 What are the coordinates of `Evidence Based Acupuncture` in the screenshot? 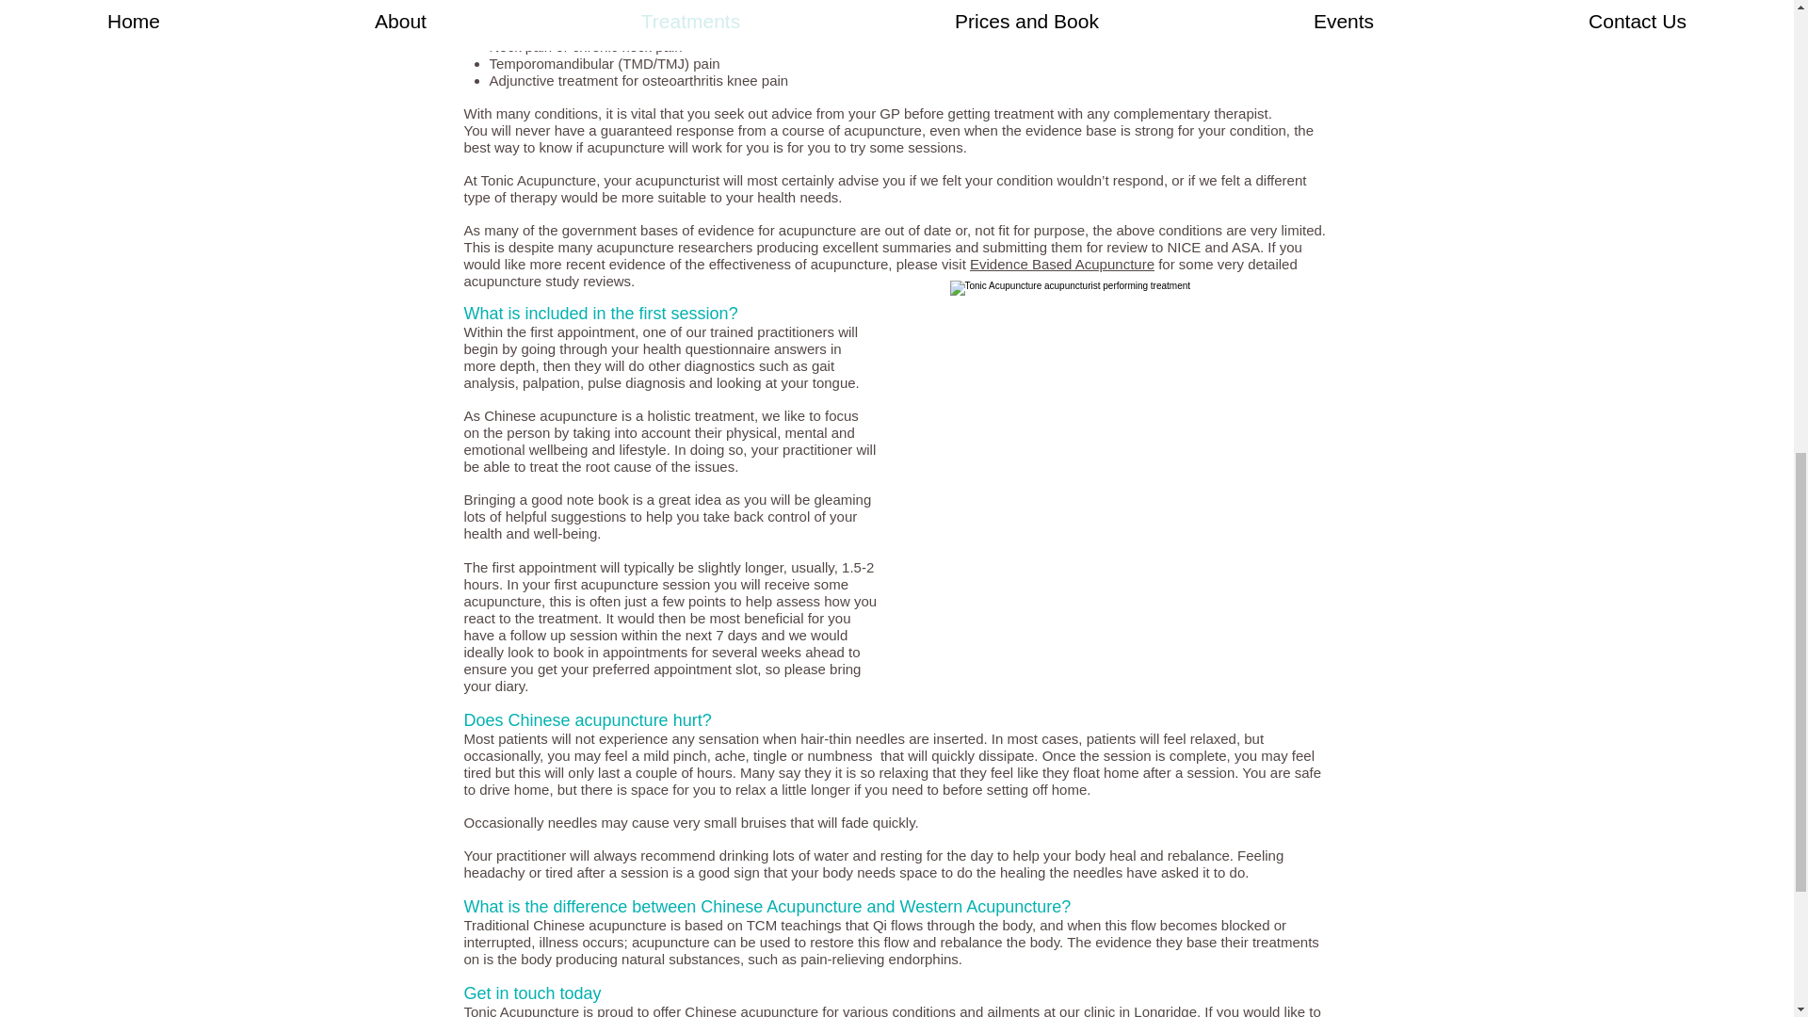 It's located at (1062, 264).